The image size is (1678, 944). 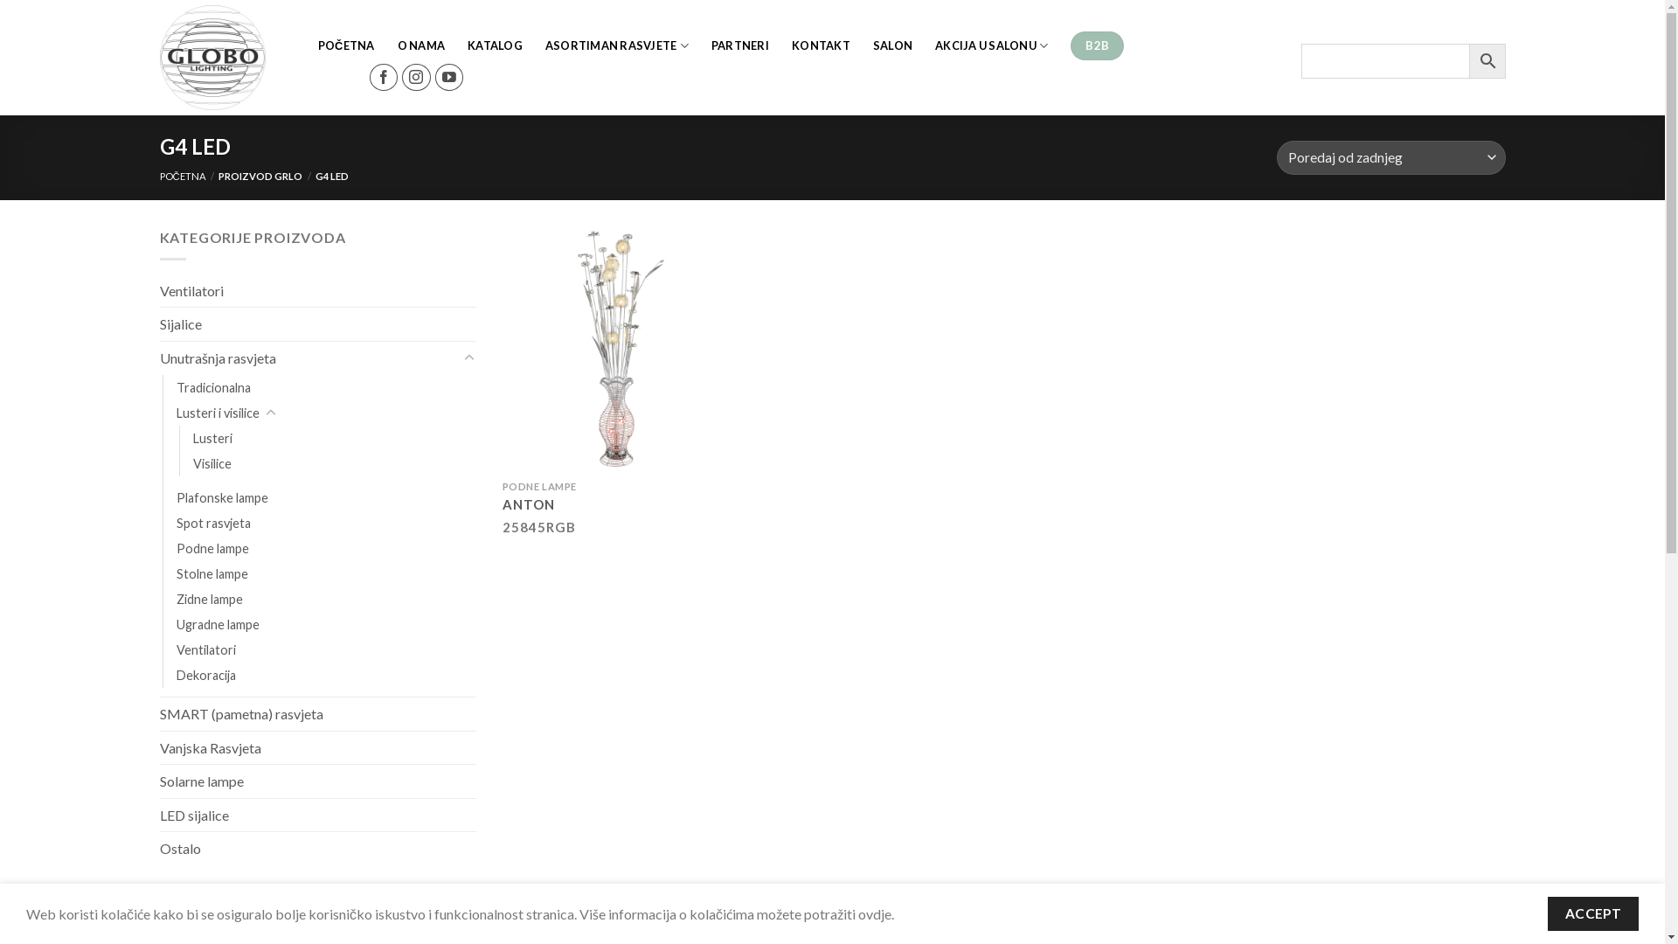 What do you see at coordinates (218, 413) in the screenshot?
I see `Lusteri i visilice` at bounding box center [218, 413].